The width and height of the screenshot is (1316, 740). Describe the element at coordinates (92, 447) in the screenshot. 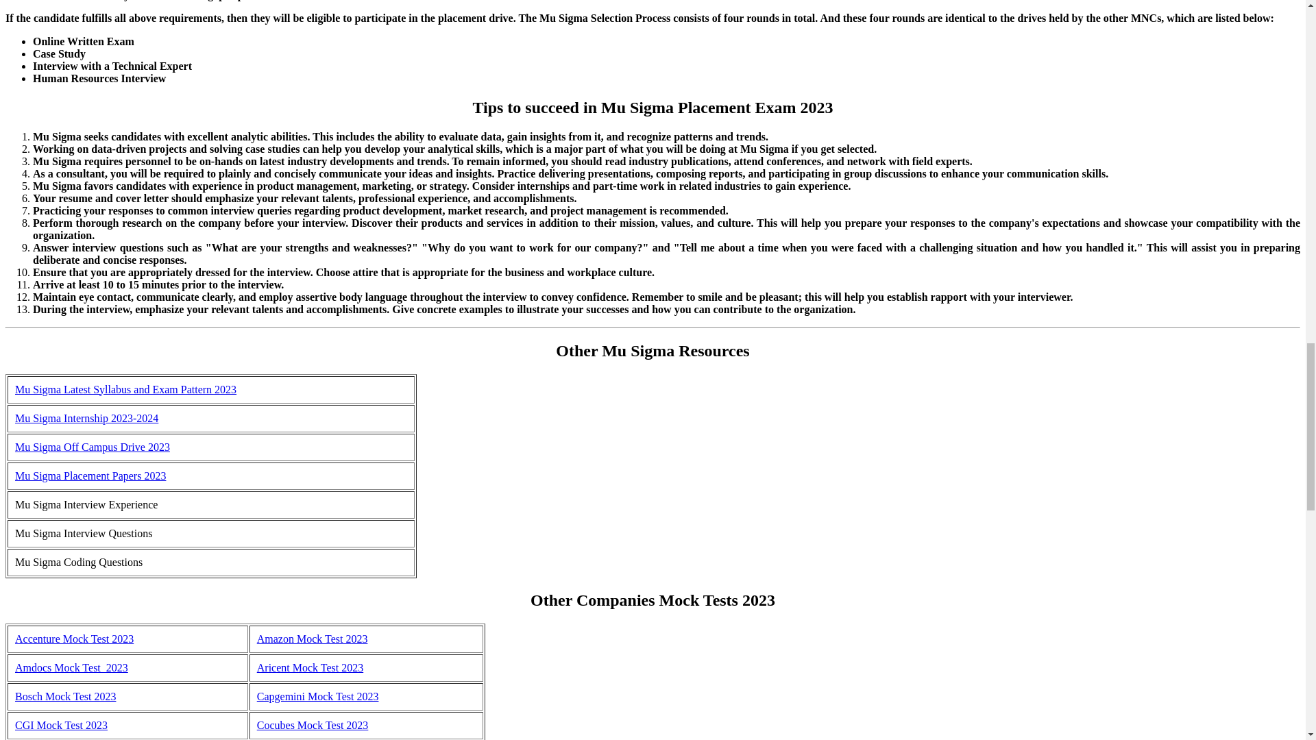

I see `Mu Sigma Off Campus Drive 2023` at that location.